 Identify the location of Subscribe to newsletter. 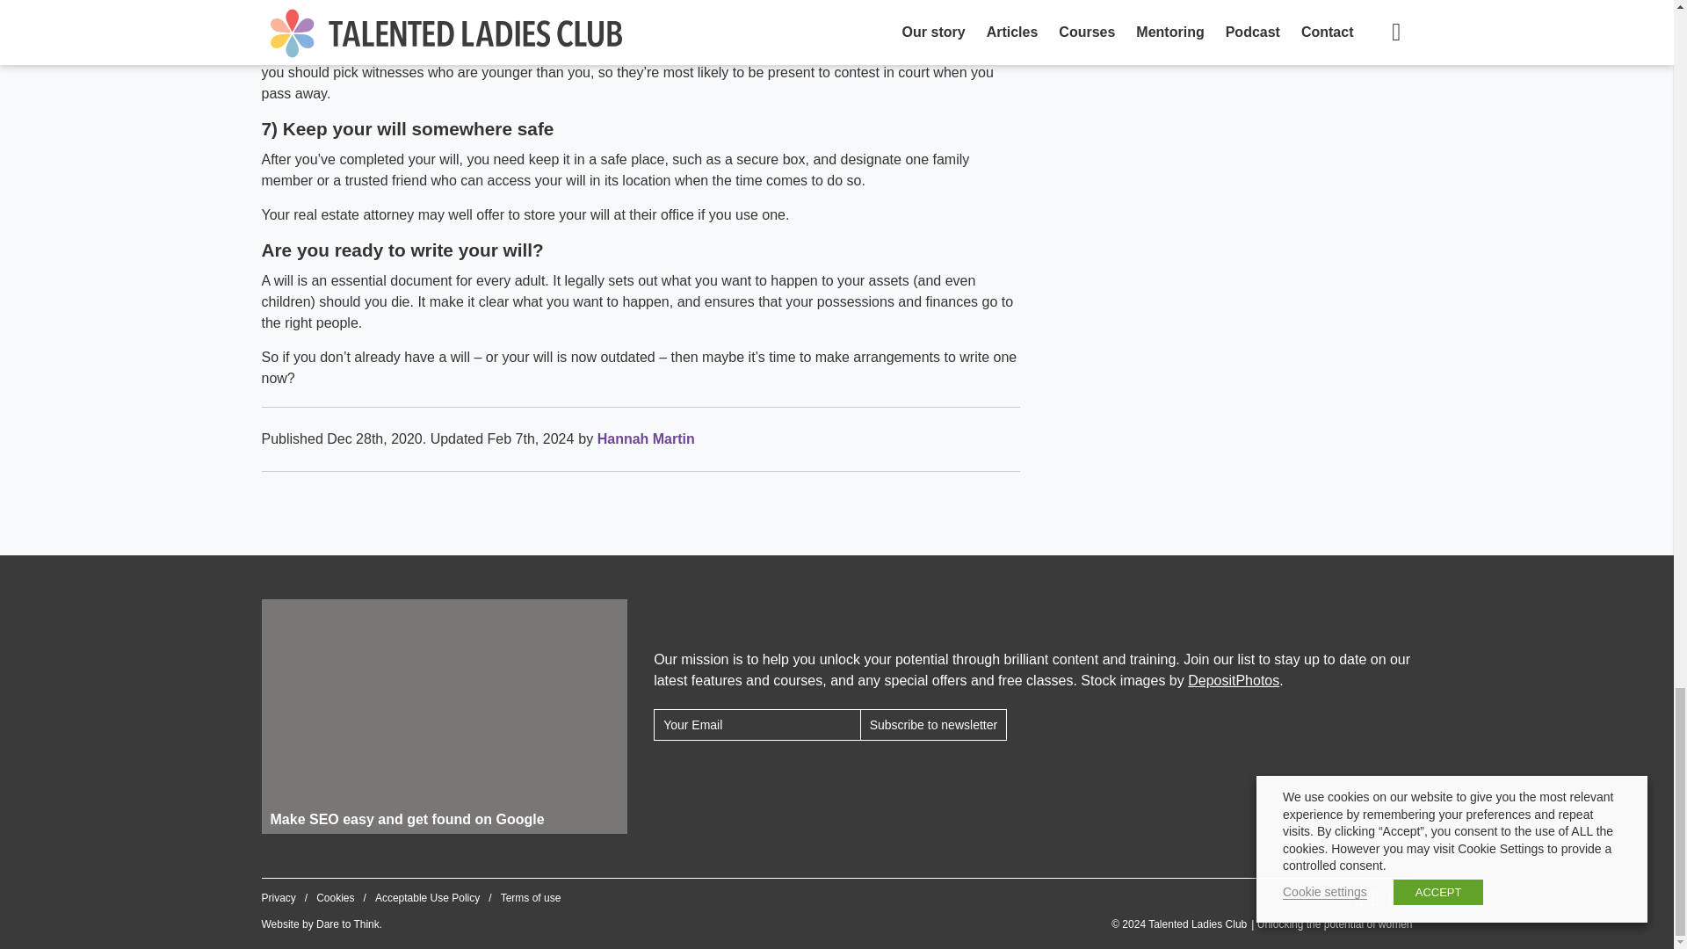
(933, 724).